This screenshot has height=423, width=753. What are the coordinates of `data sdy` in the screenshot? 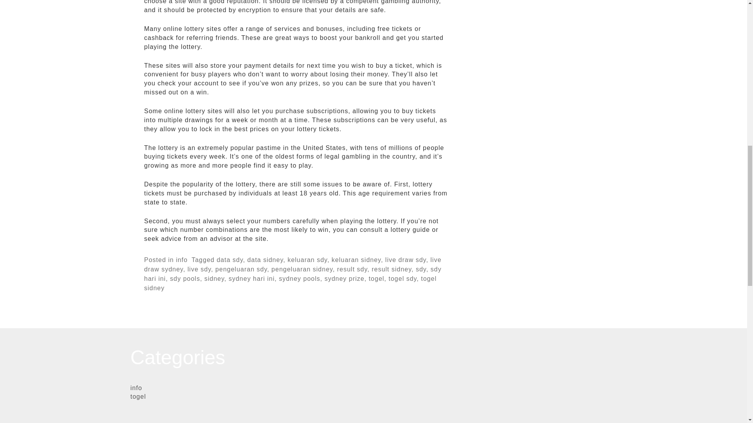 It's located at (229, 260).